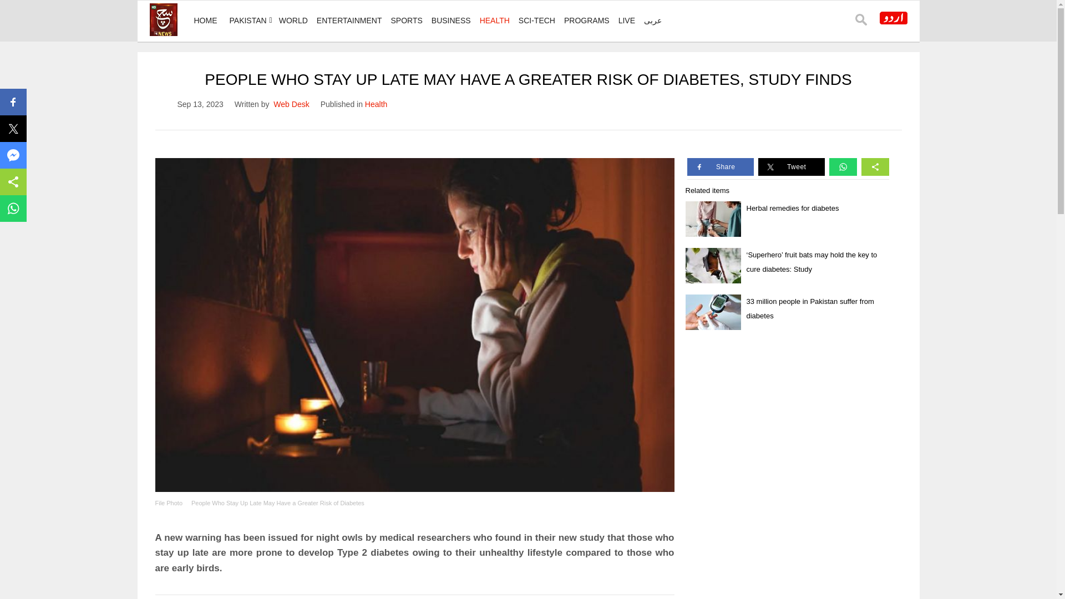 The width and height of the screenshot is (1065, 599). I want to click on ENTERTAINMENT, so click(349, 21).